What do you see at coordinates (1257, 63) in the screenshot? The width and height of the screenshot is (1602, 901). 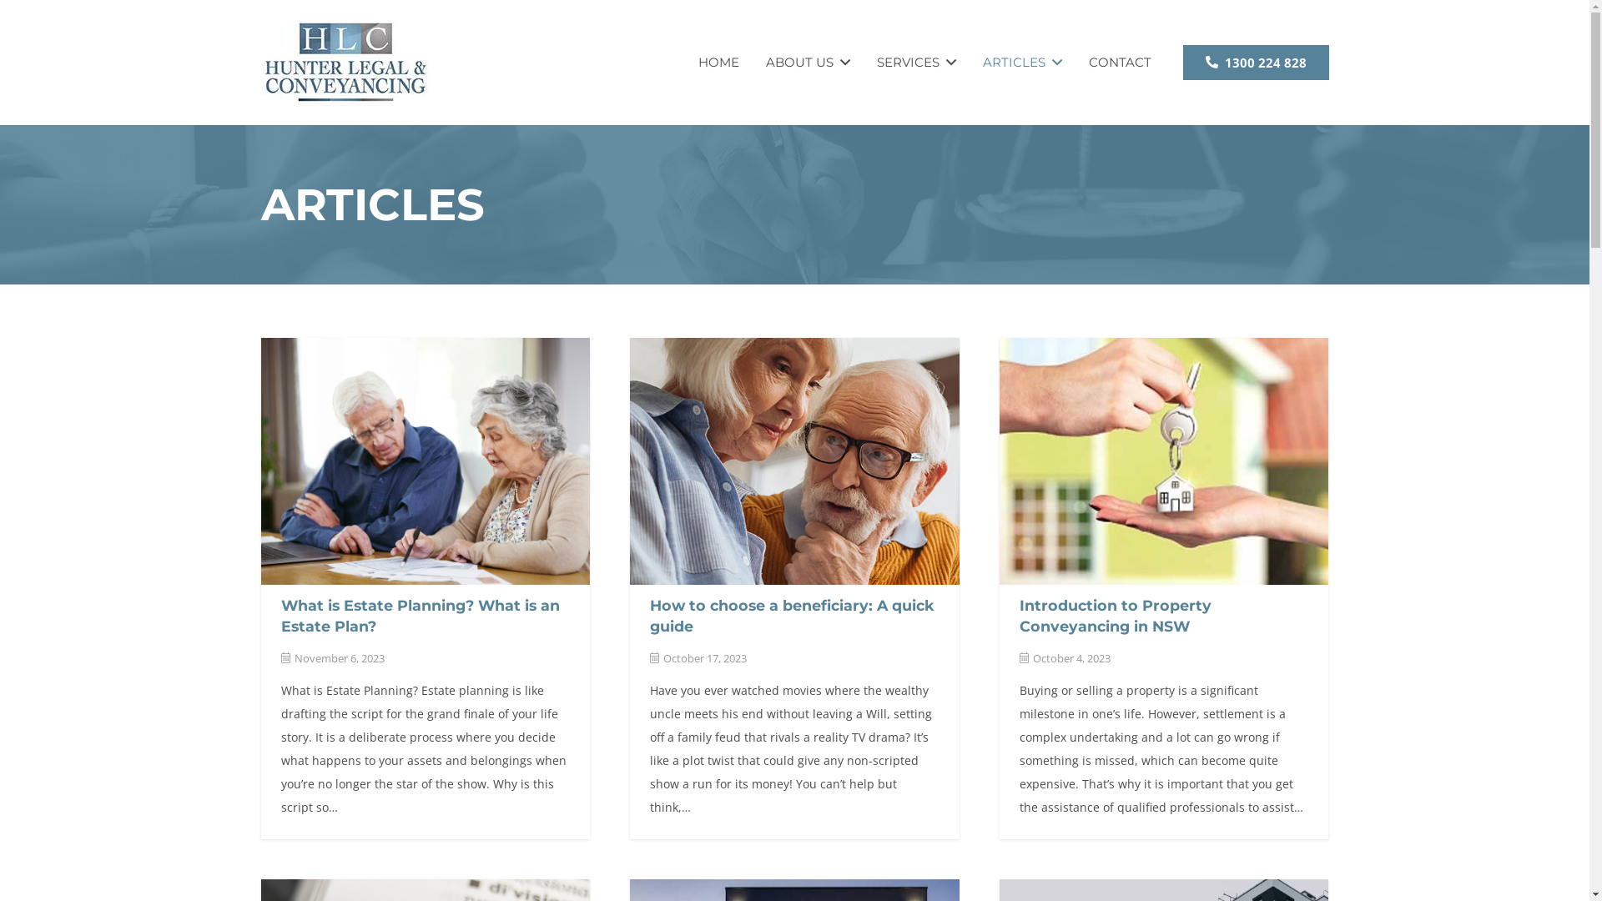 I see `1300 224 828` at bounding box center [1257, 63].